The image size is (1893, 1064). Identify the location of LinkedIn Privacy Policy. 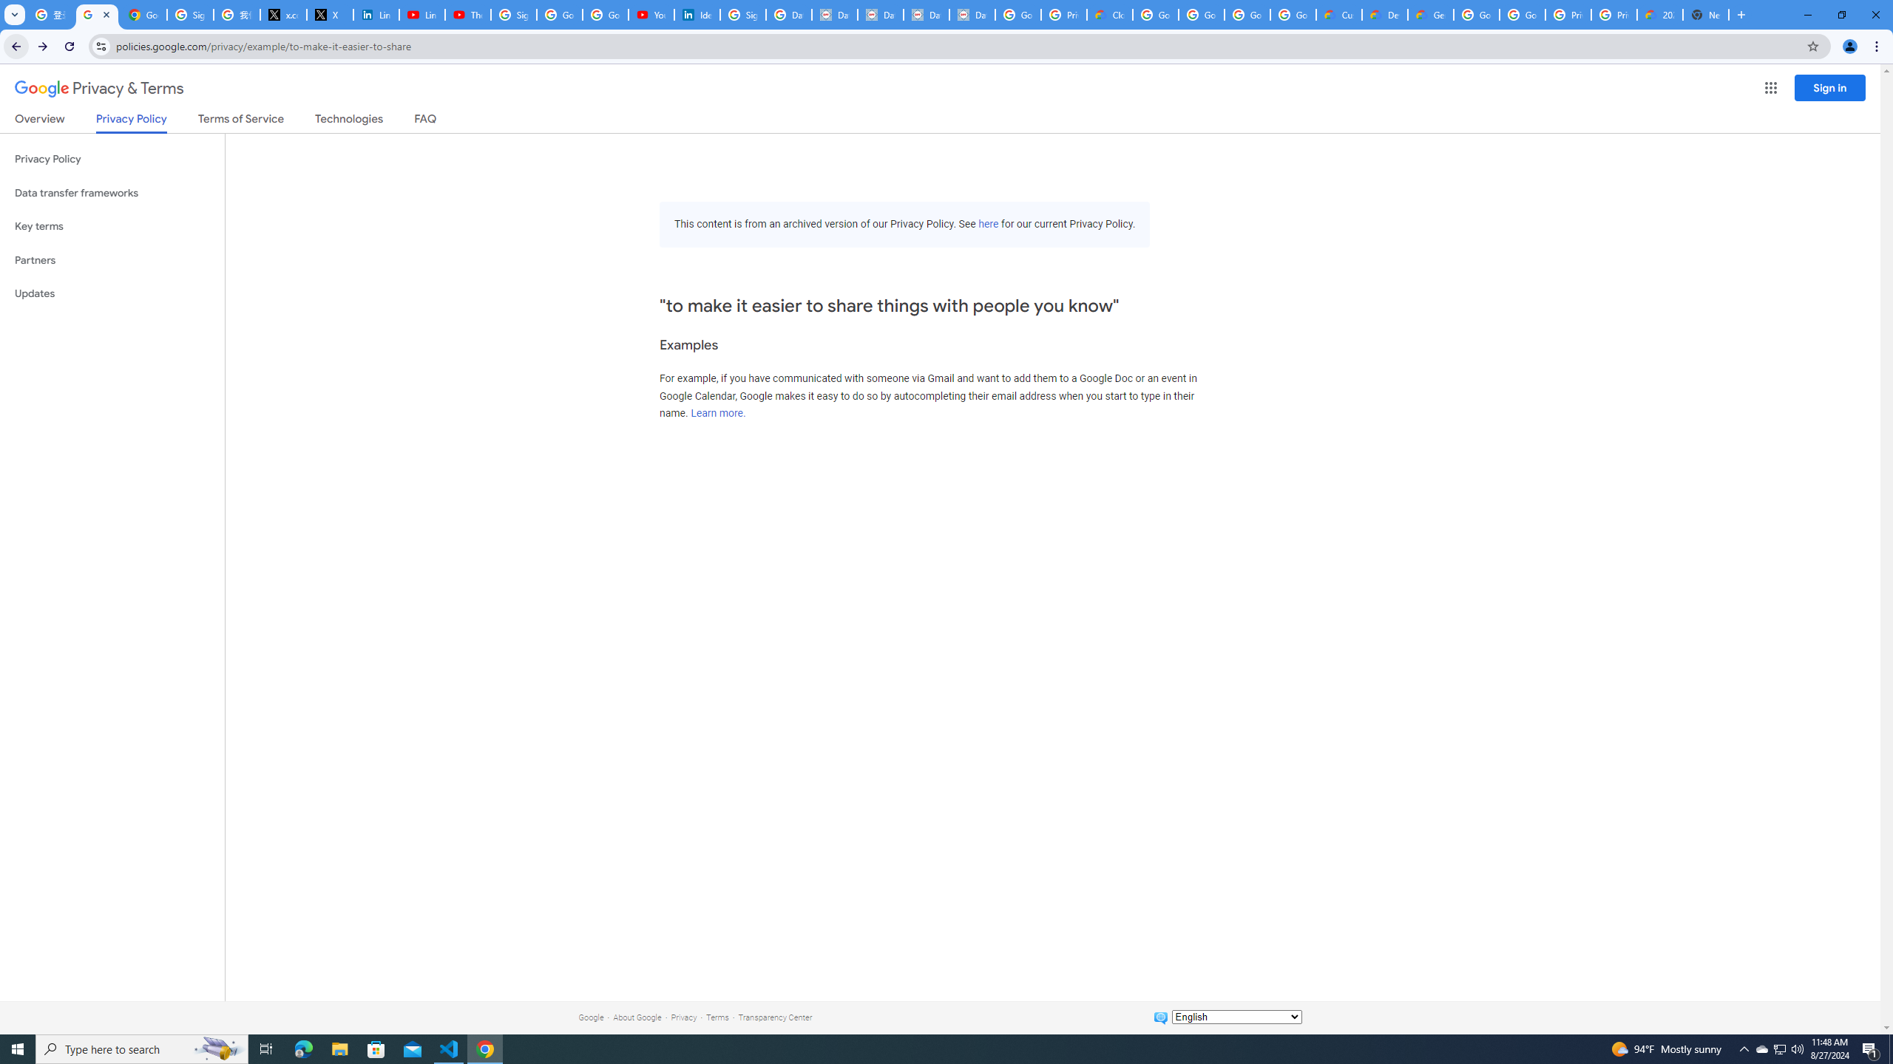
(376, 15).